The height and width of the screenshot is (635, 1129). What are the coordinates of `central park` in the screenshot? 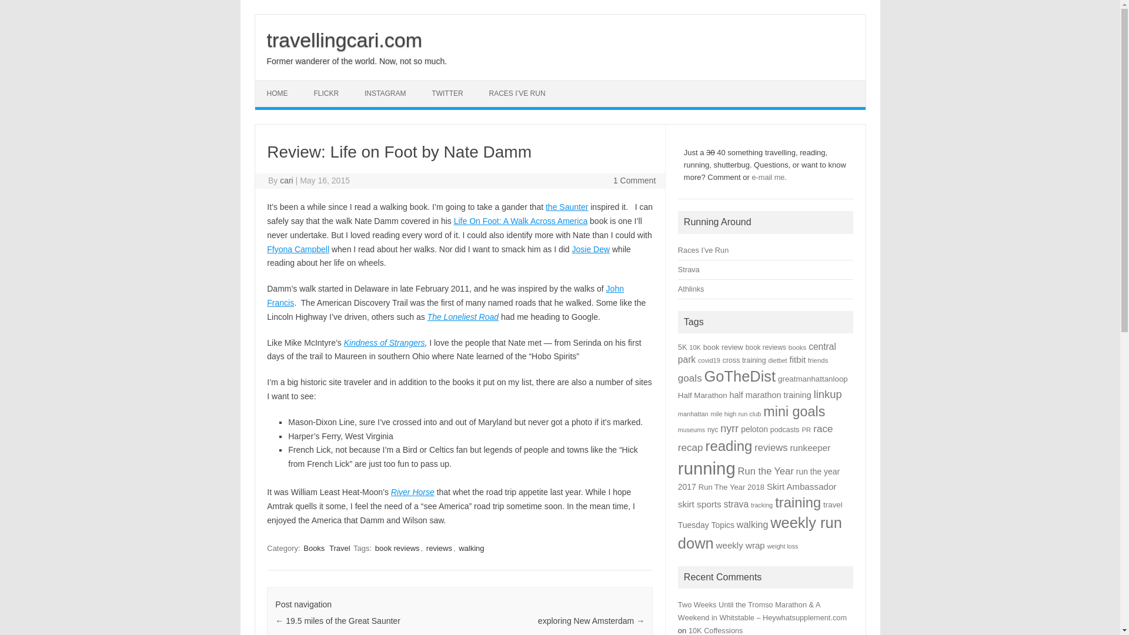 It's located at (757, 353).